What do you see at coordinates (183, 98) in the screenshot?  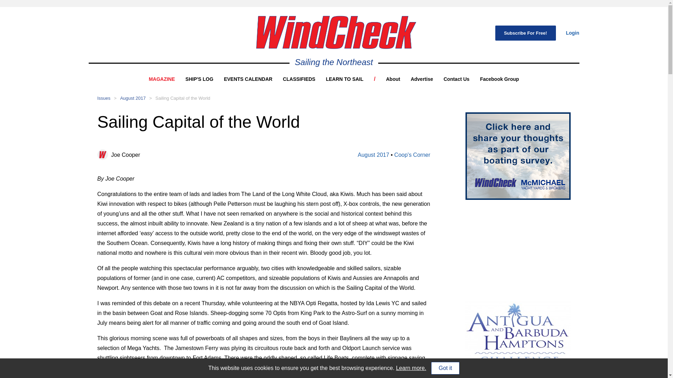 I see `Go to Sailing Capital of the World.` at bounding box center [183, 98].